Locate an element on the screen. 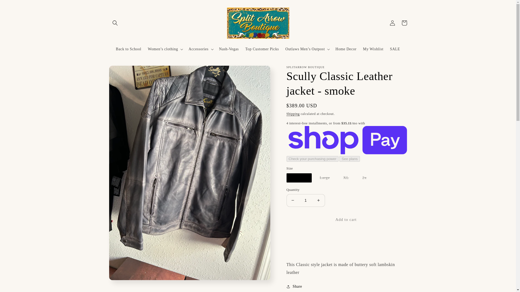  Back to School is located at coordinates (128, 49).